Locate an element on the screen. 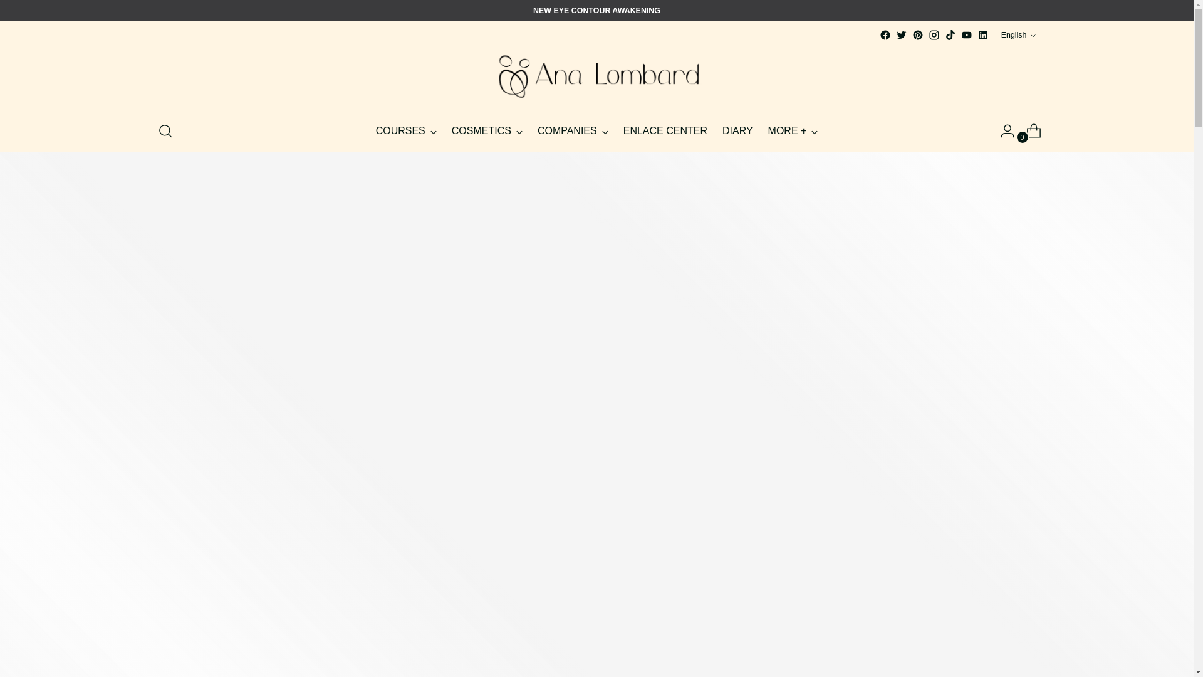  Ana Lombard on Instagram is located at coordinates (934, 35).